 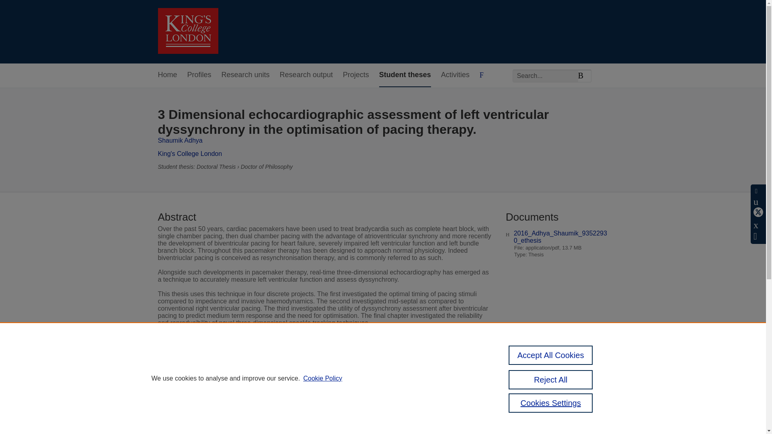 What do you see at coordinates (355, 75) in the screenshot?
I see `Projects` at bounding box center [355, 75].